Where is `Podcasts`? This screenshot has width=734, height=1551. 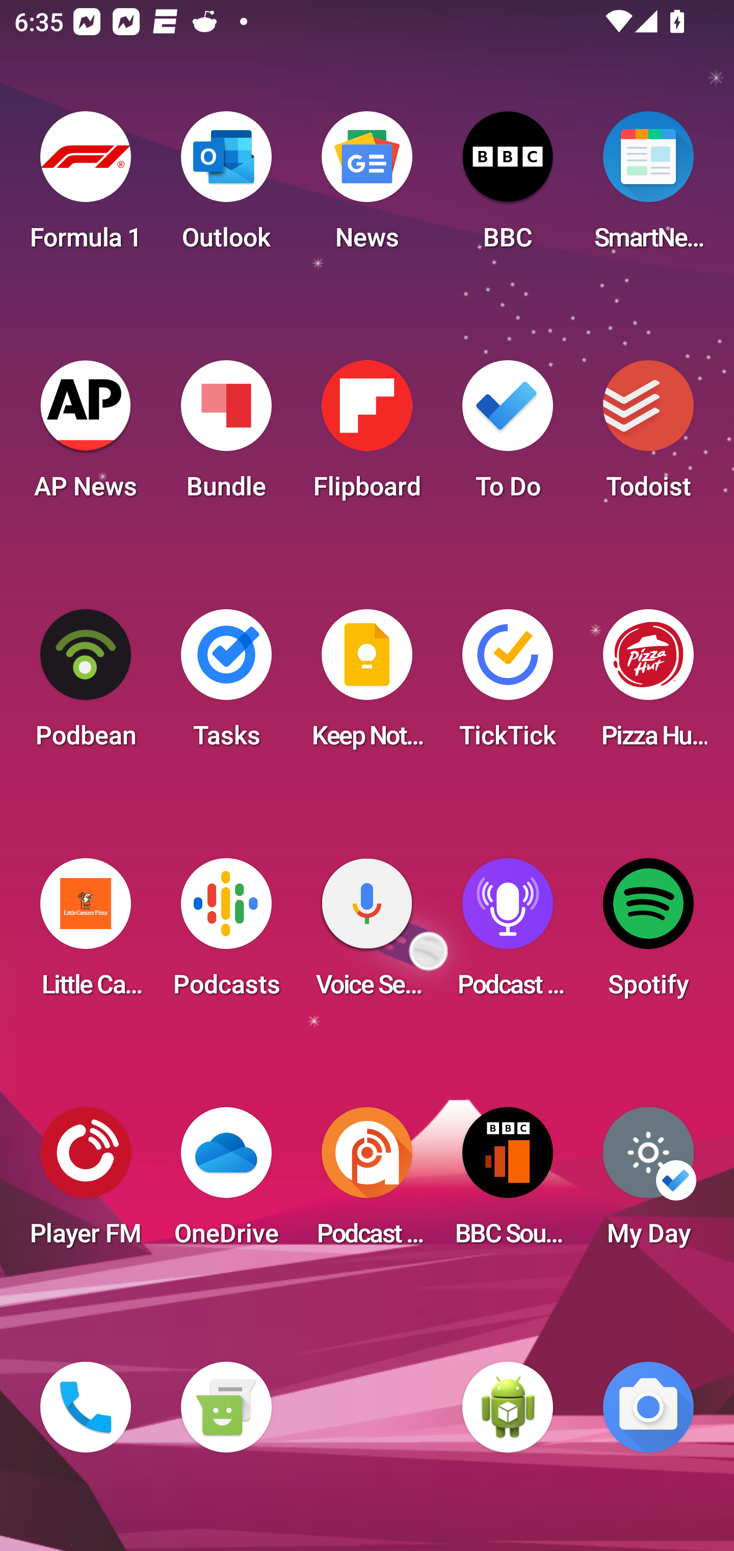 Podcasts is located at coordinates (226, 934).